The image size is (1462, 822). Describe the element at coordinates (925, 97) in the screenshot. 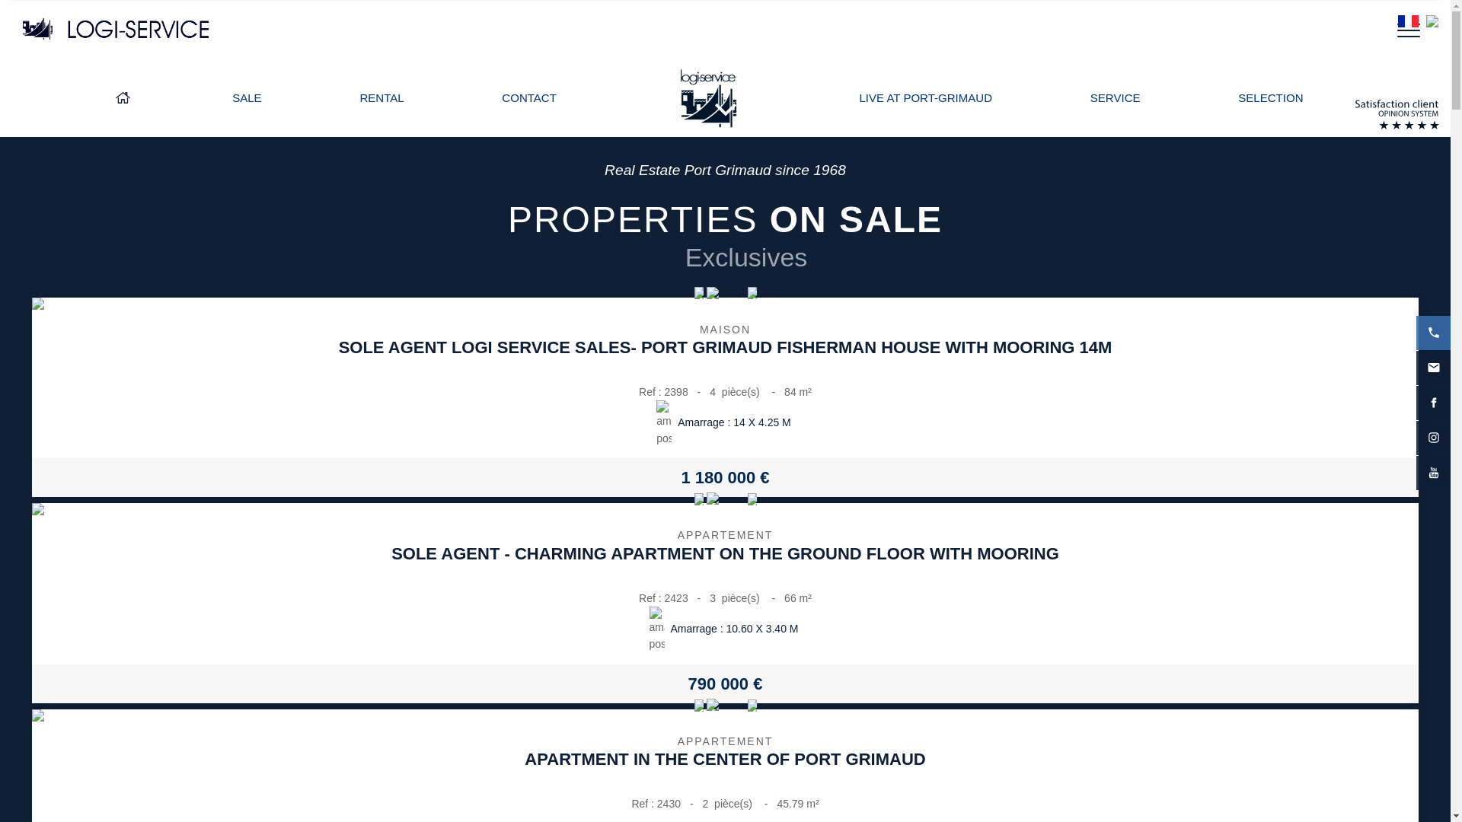

I see `LIVE AT PORT-GRIMAUD` at that location.